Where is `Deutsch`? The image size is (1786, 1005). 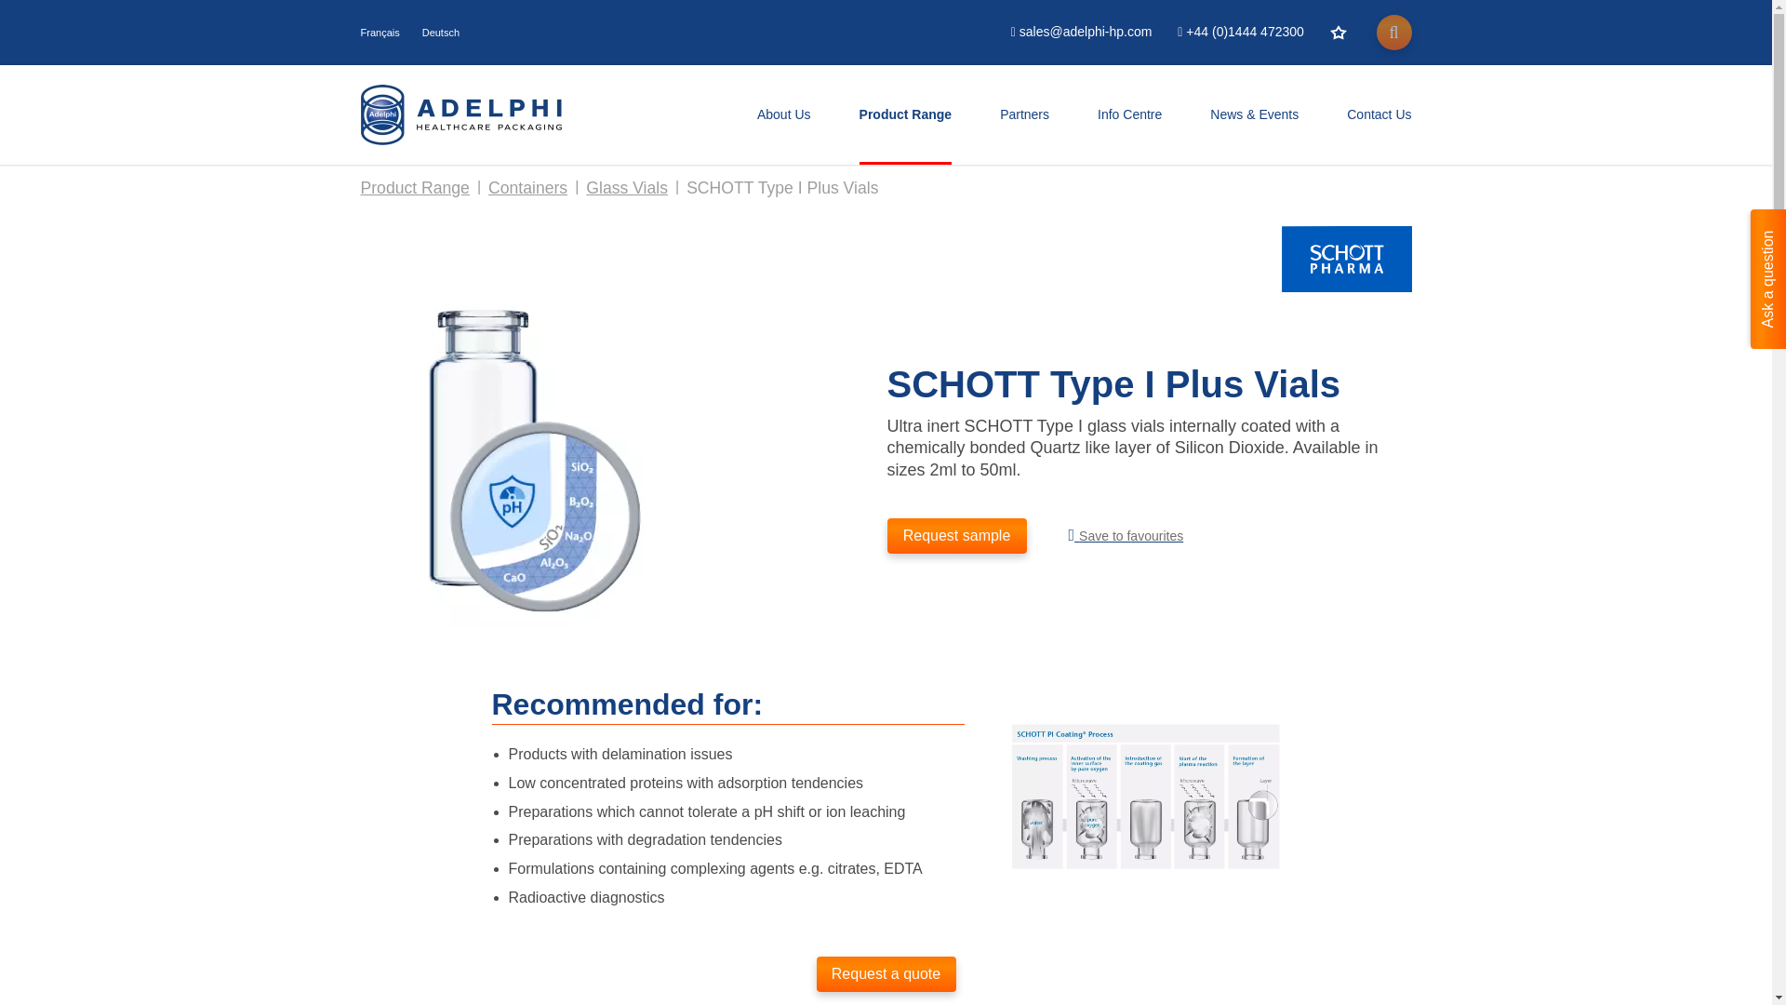 Deutsch is located at coordinates (440, 33).